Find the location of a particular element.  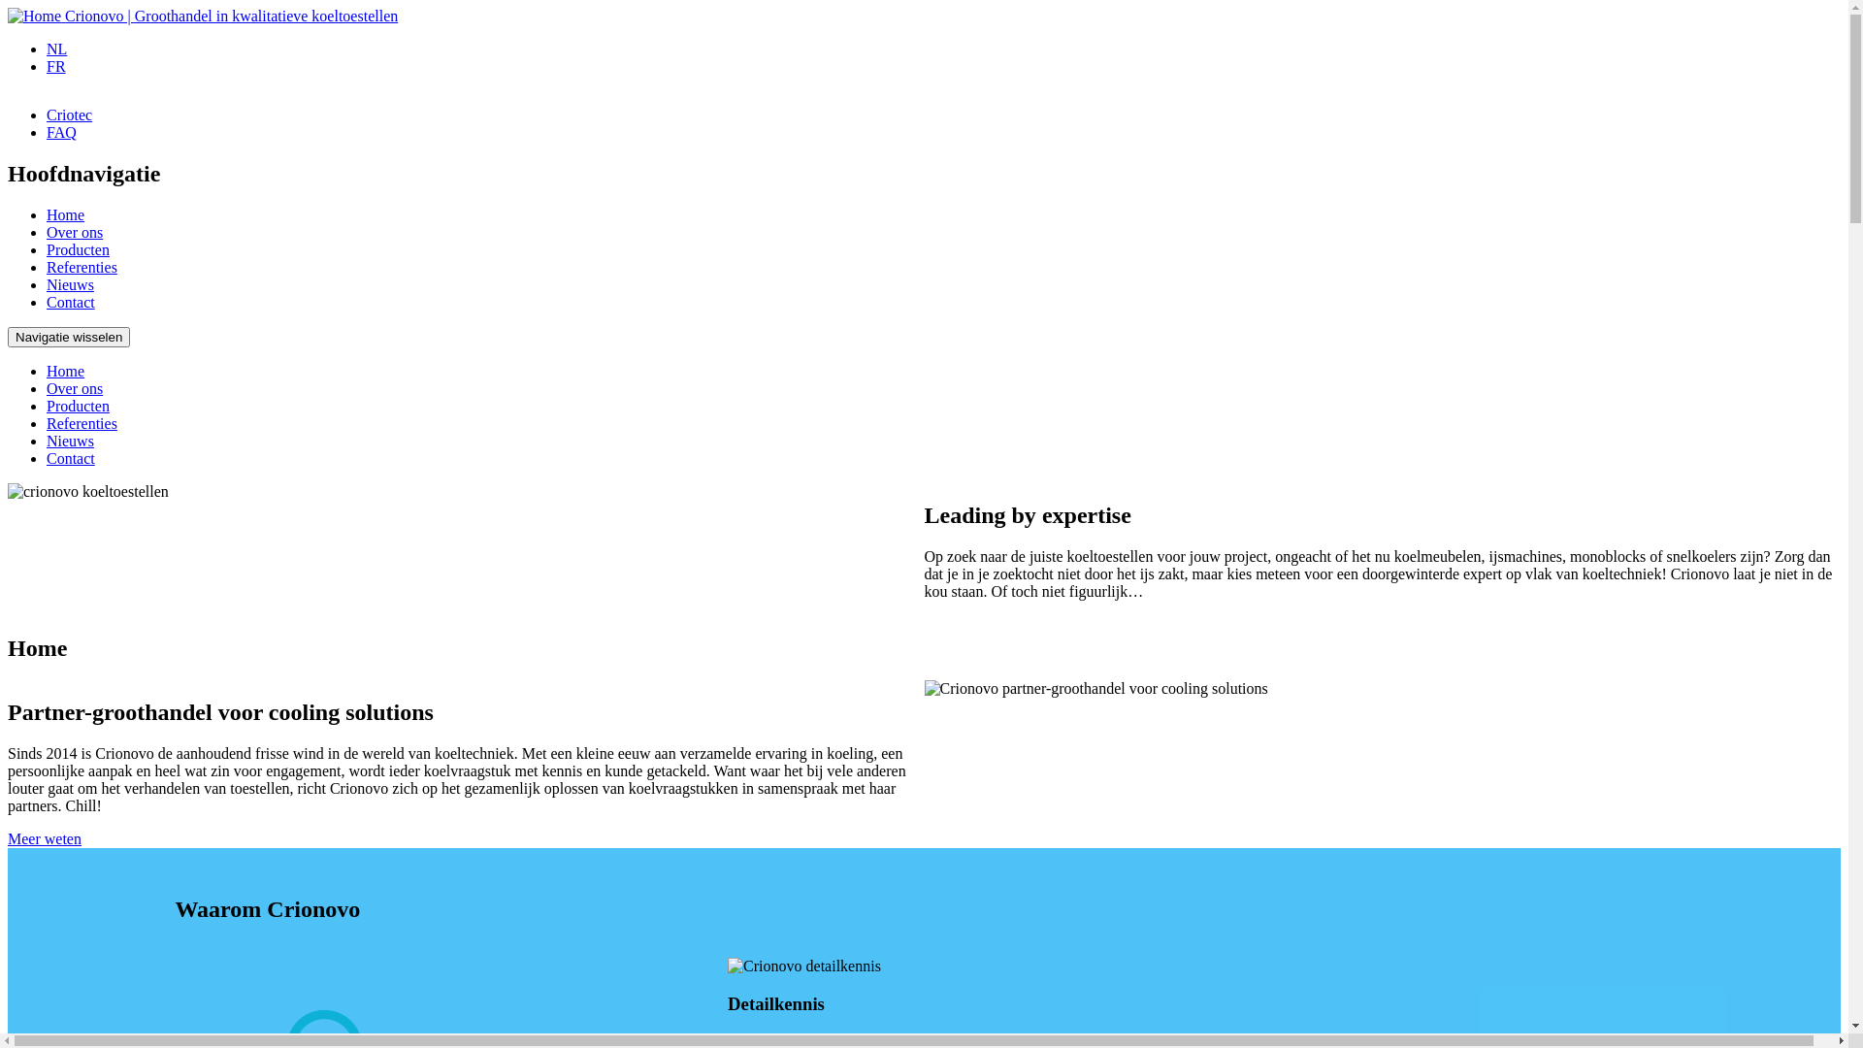

Producten is located at coordinates (78, 250).